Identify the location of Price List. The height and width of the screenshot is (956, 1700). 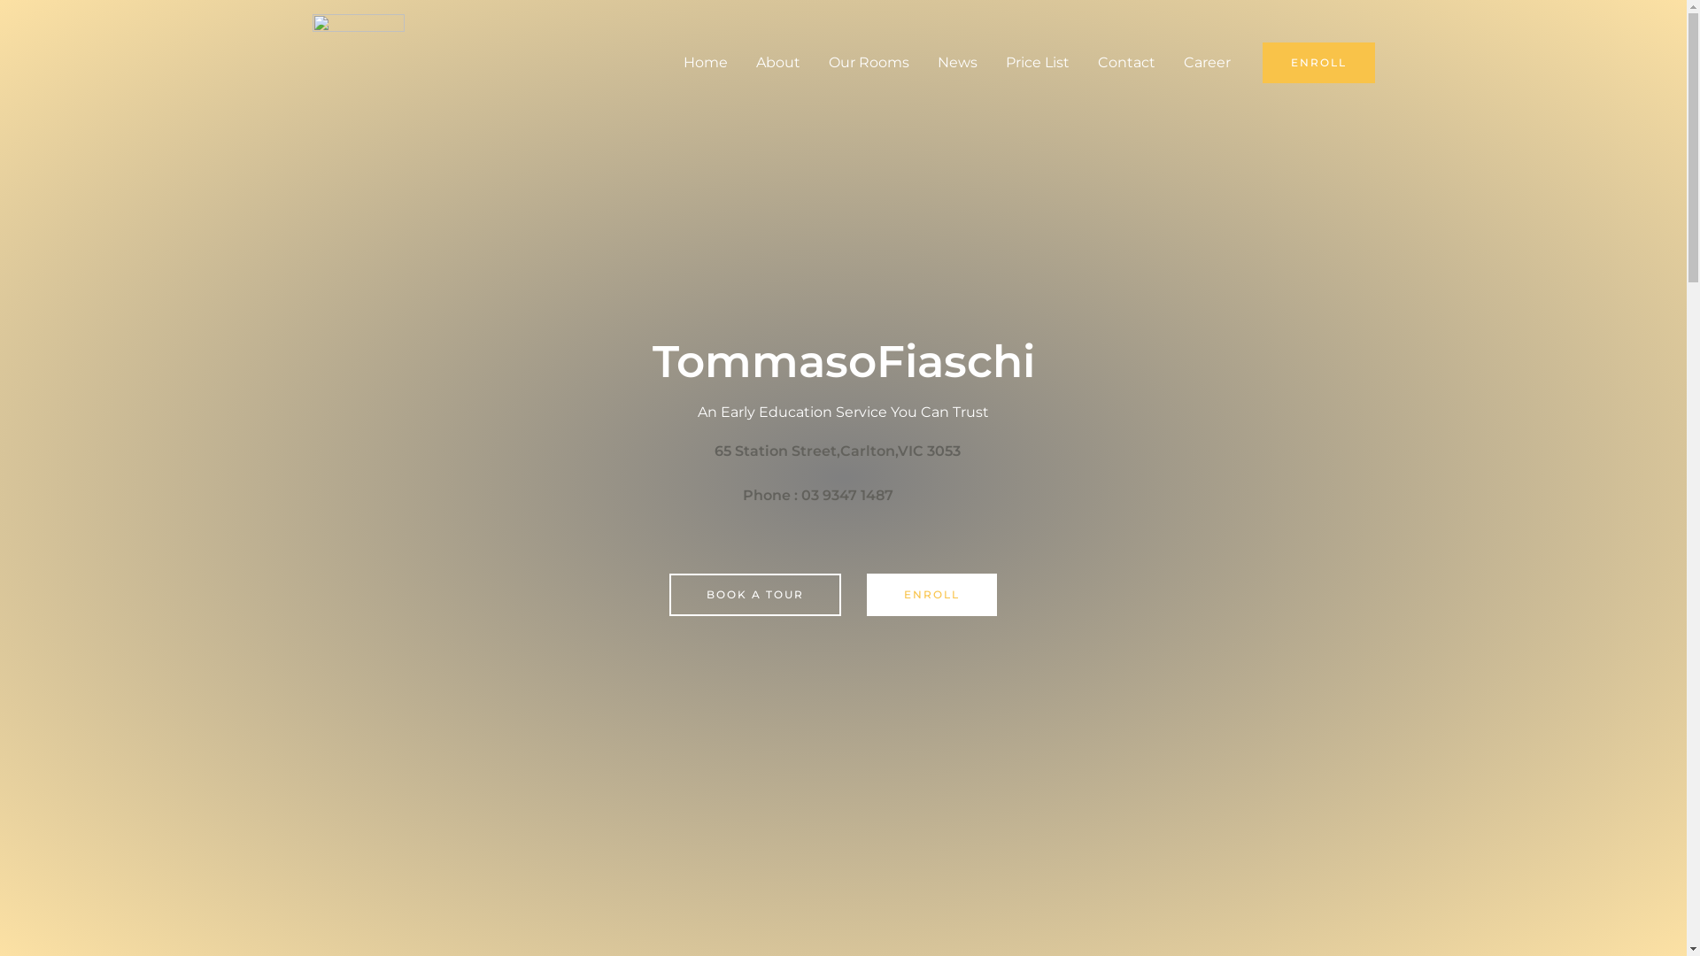
(1038, 63).